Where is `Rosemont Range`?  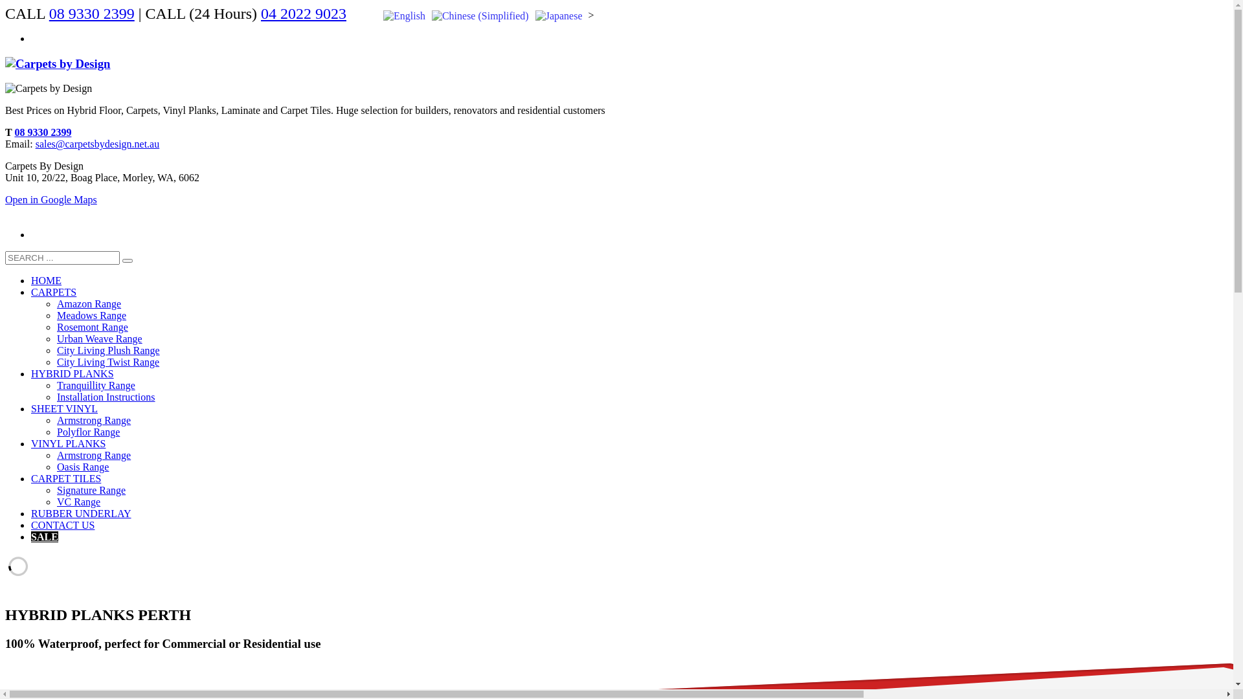 Rosemont Range is located at coordinates (93, 327).